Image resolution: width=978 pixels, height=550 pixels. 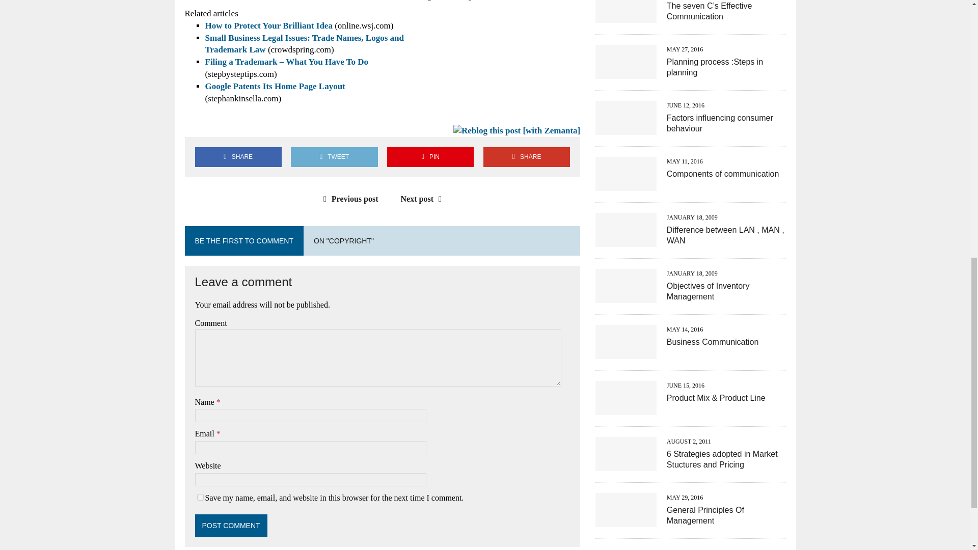 What do you see at coordinates (430, 157) in the screenshot?
I see `Pin This Post` at bounding box center [430, 157].